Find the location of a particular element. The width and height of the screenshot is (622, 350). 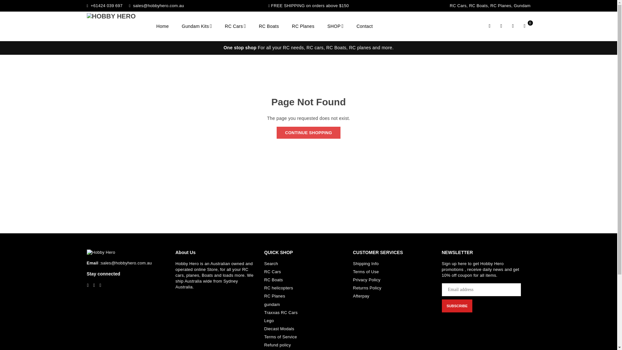

RC Planes is located at coordinates (303, 27).